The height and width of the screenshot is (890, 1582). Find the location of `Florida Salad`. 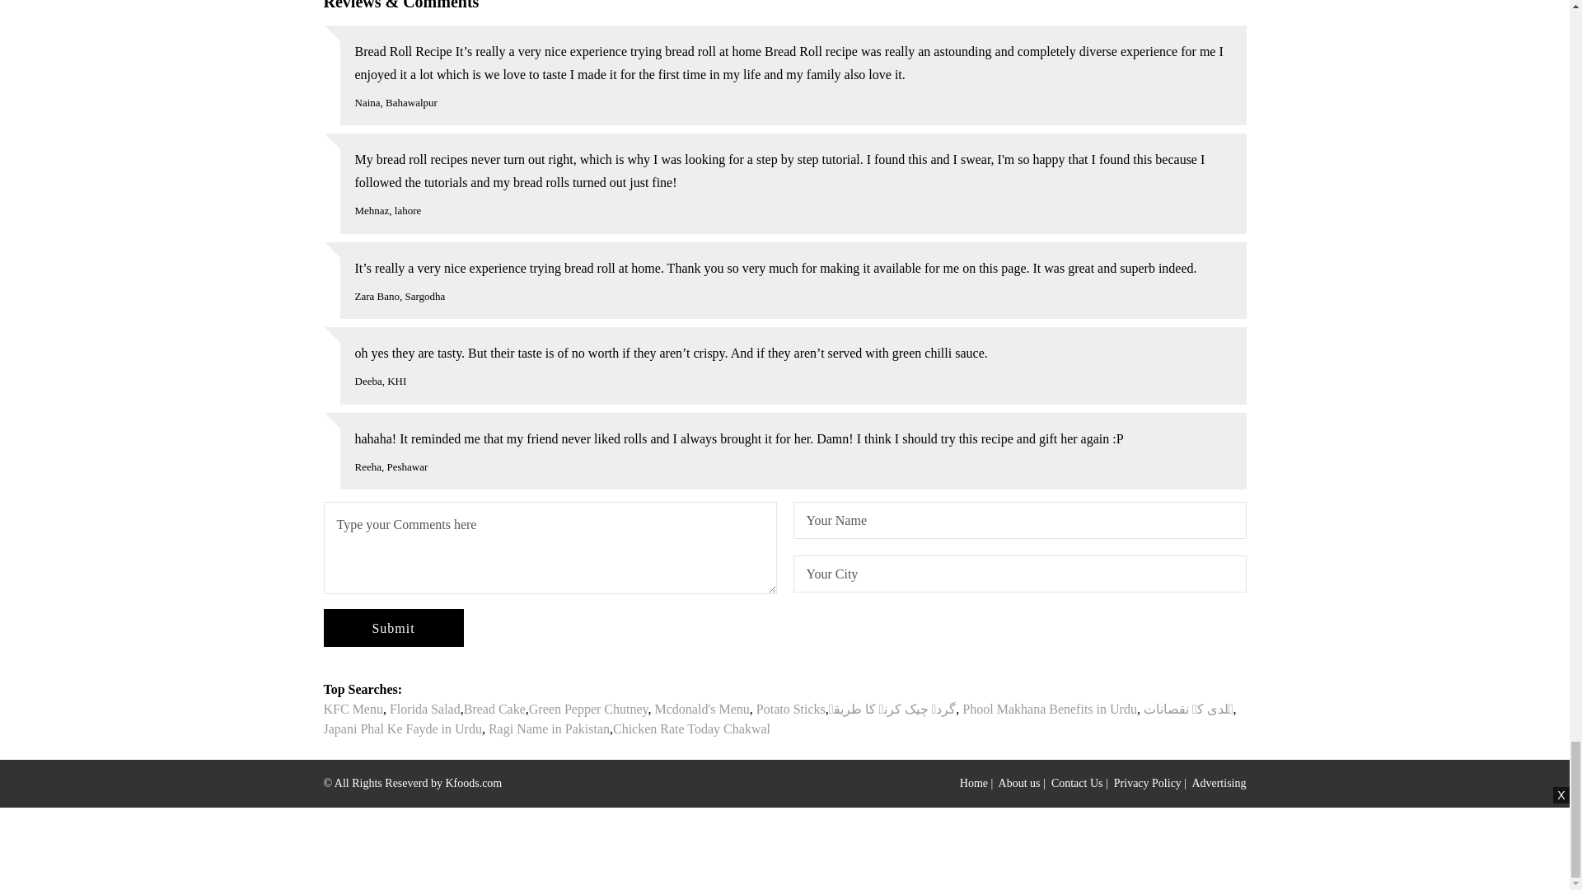

Florida Salad is located at coordinates (424, 709).